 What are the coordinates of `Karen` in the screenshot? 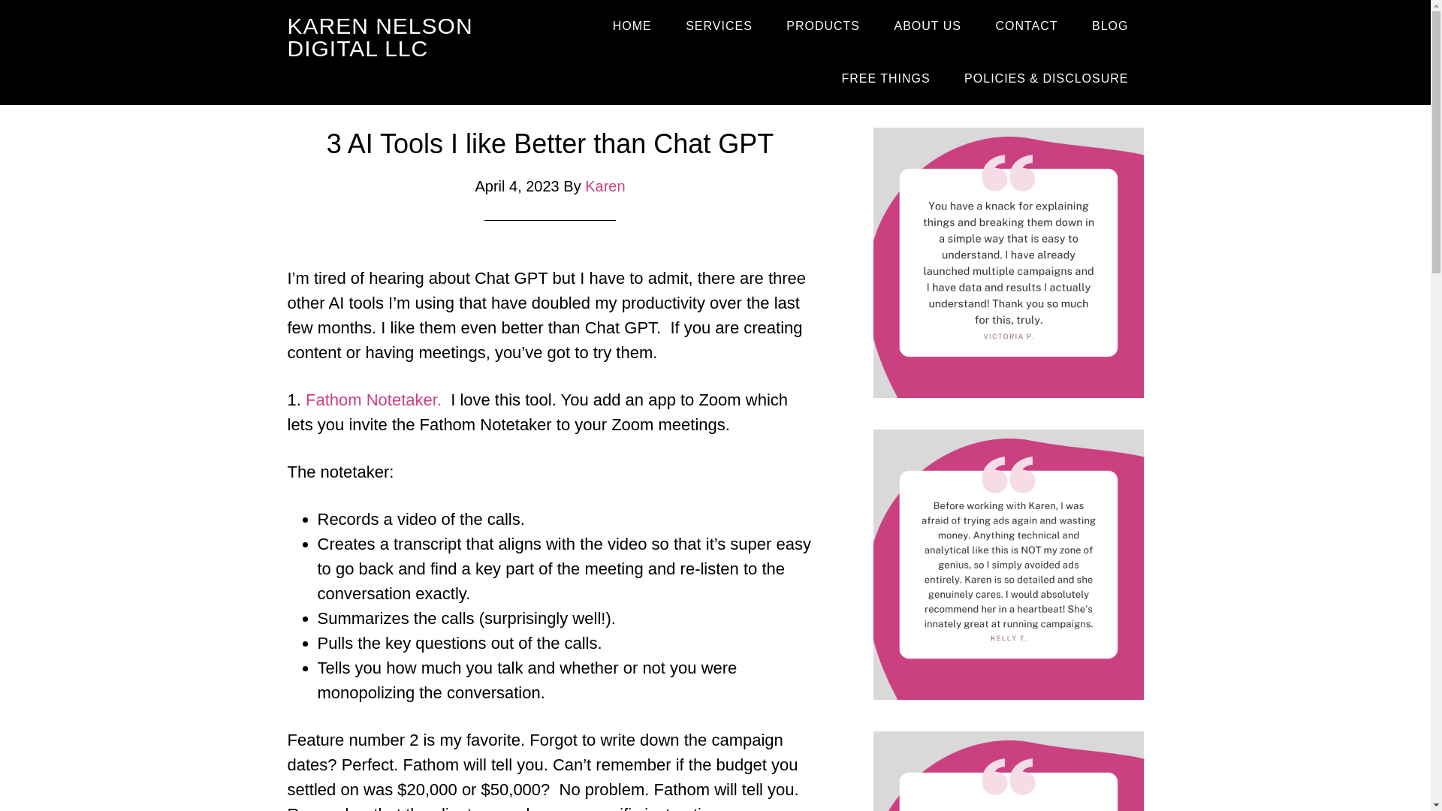 It's located at (605, 186).